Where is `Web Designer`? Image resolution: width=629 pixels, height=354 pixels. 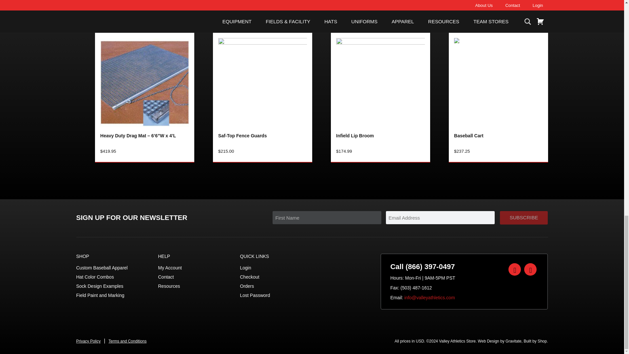 Web Designer is located at coordinates (500, 341).